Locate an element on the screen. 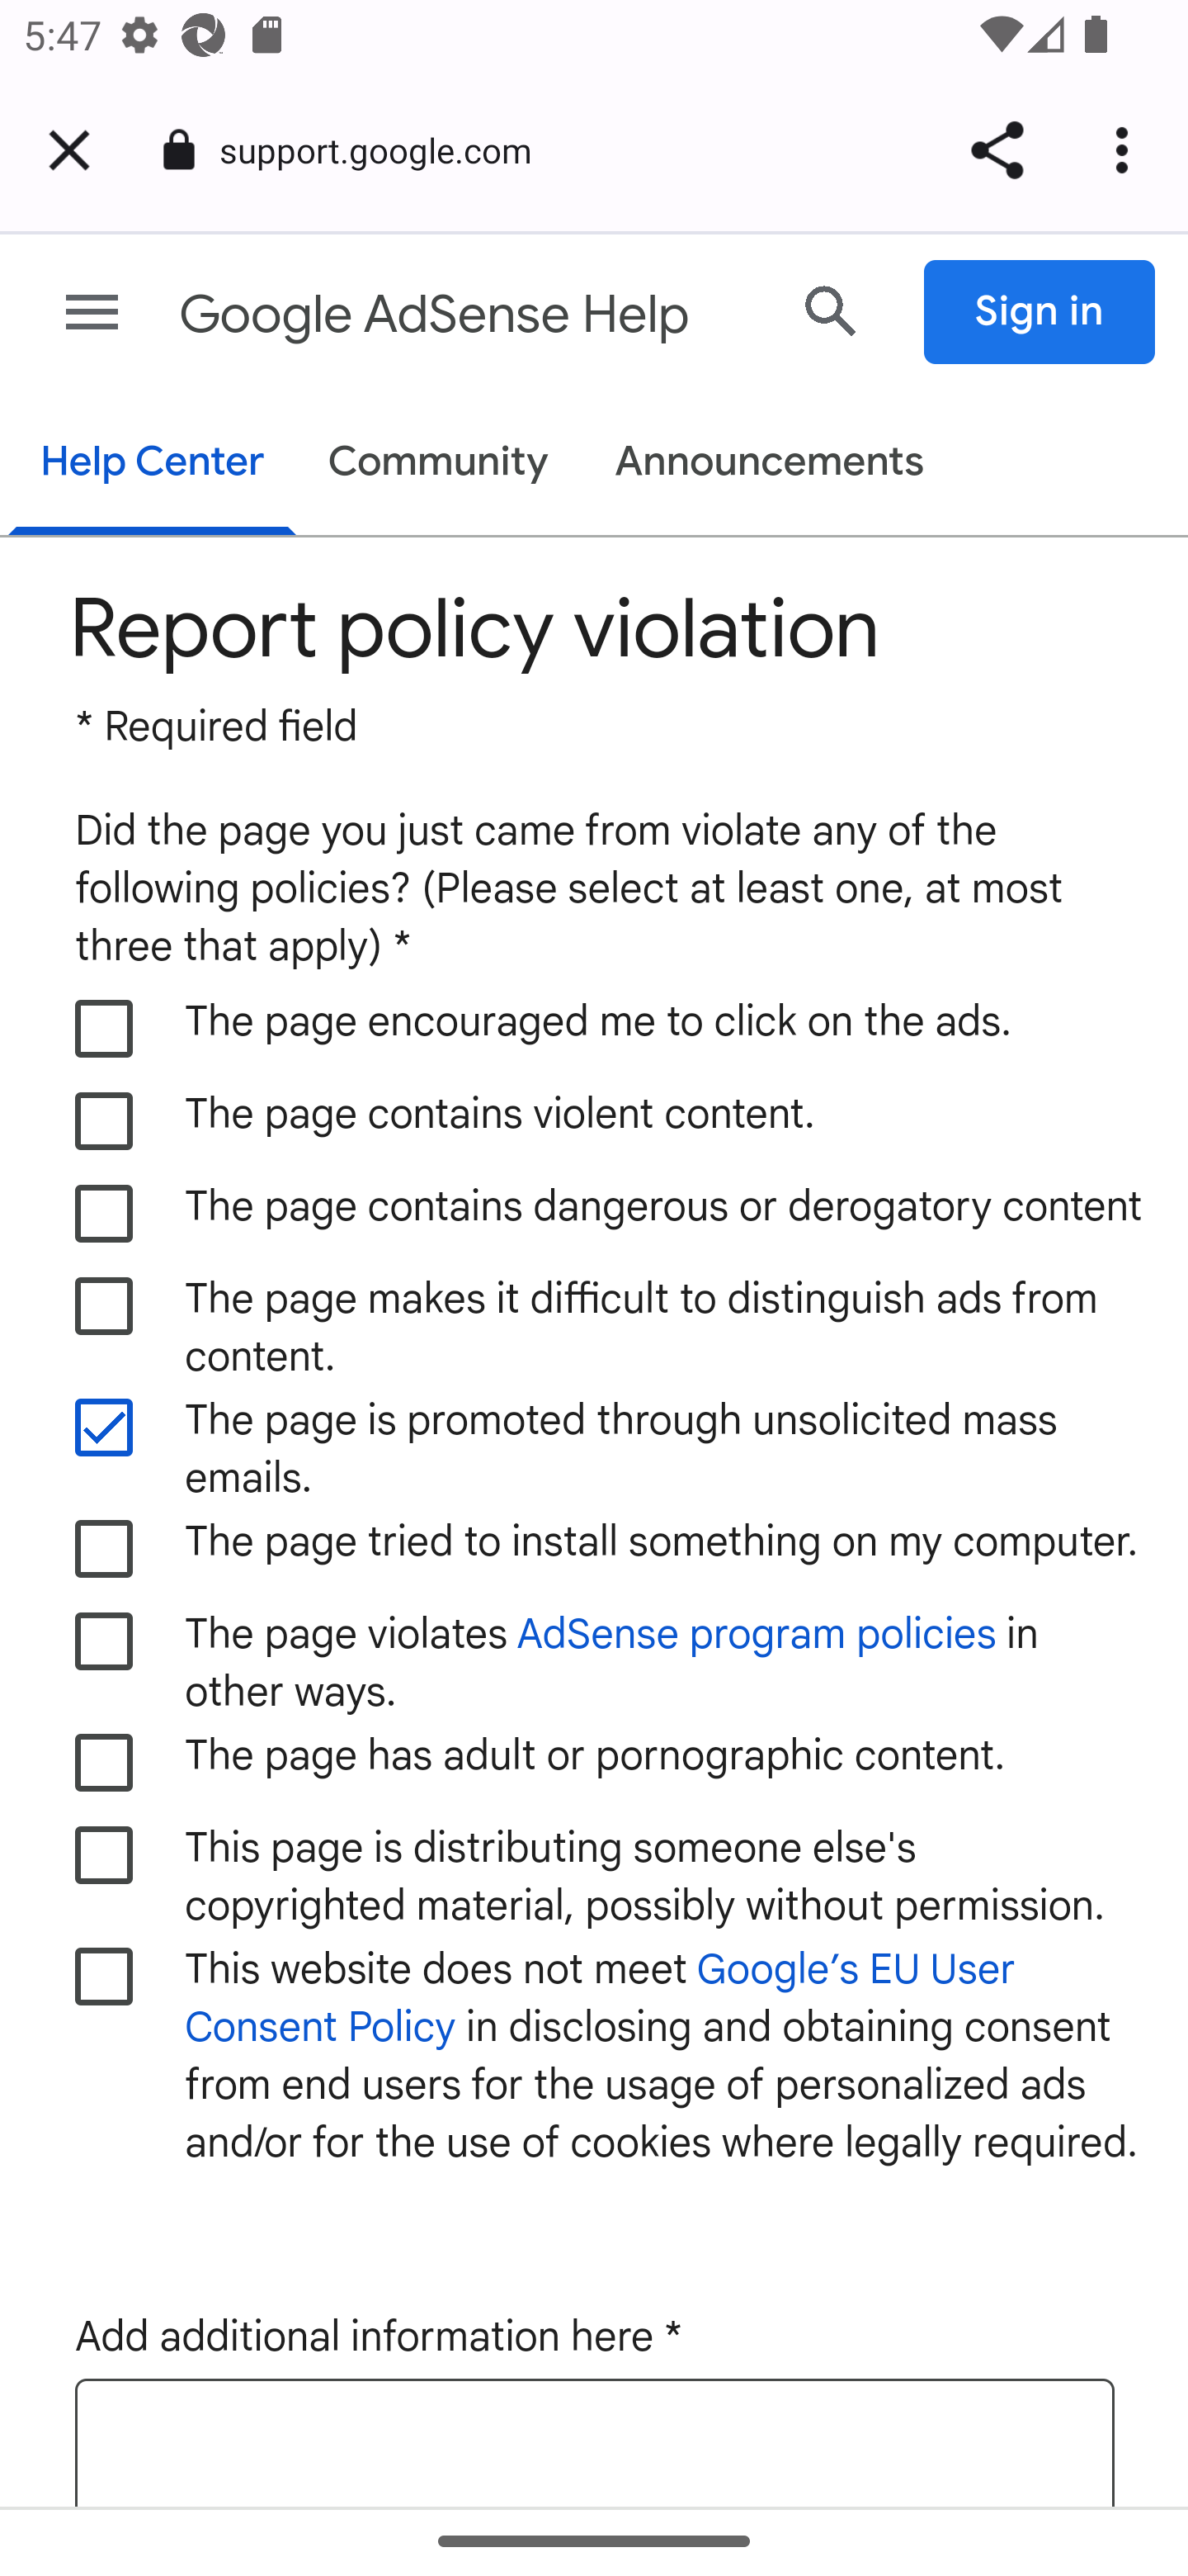  More options is located at coordinates (1127, 150).